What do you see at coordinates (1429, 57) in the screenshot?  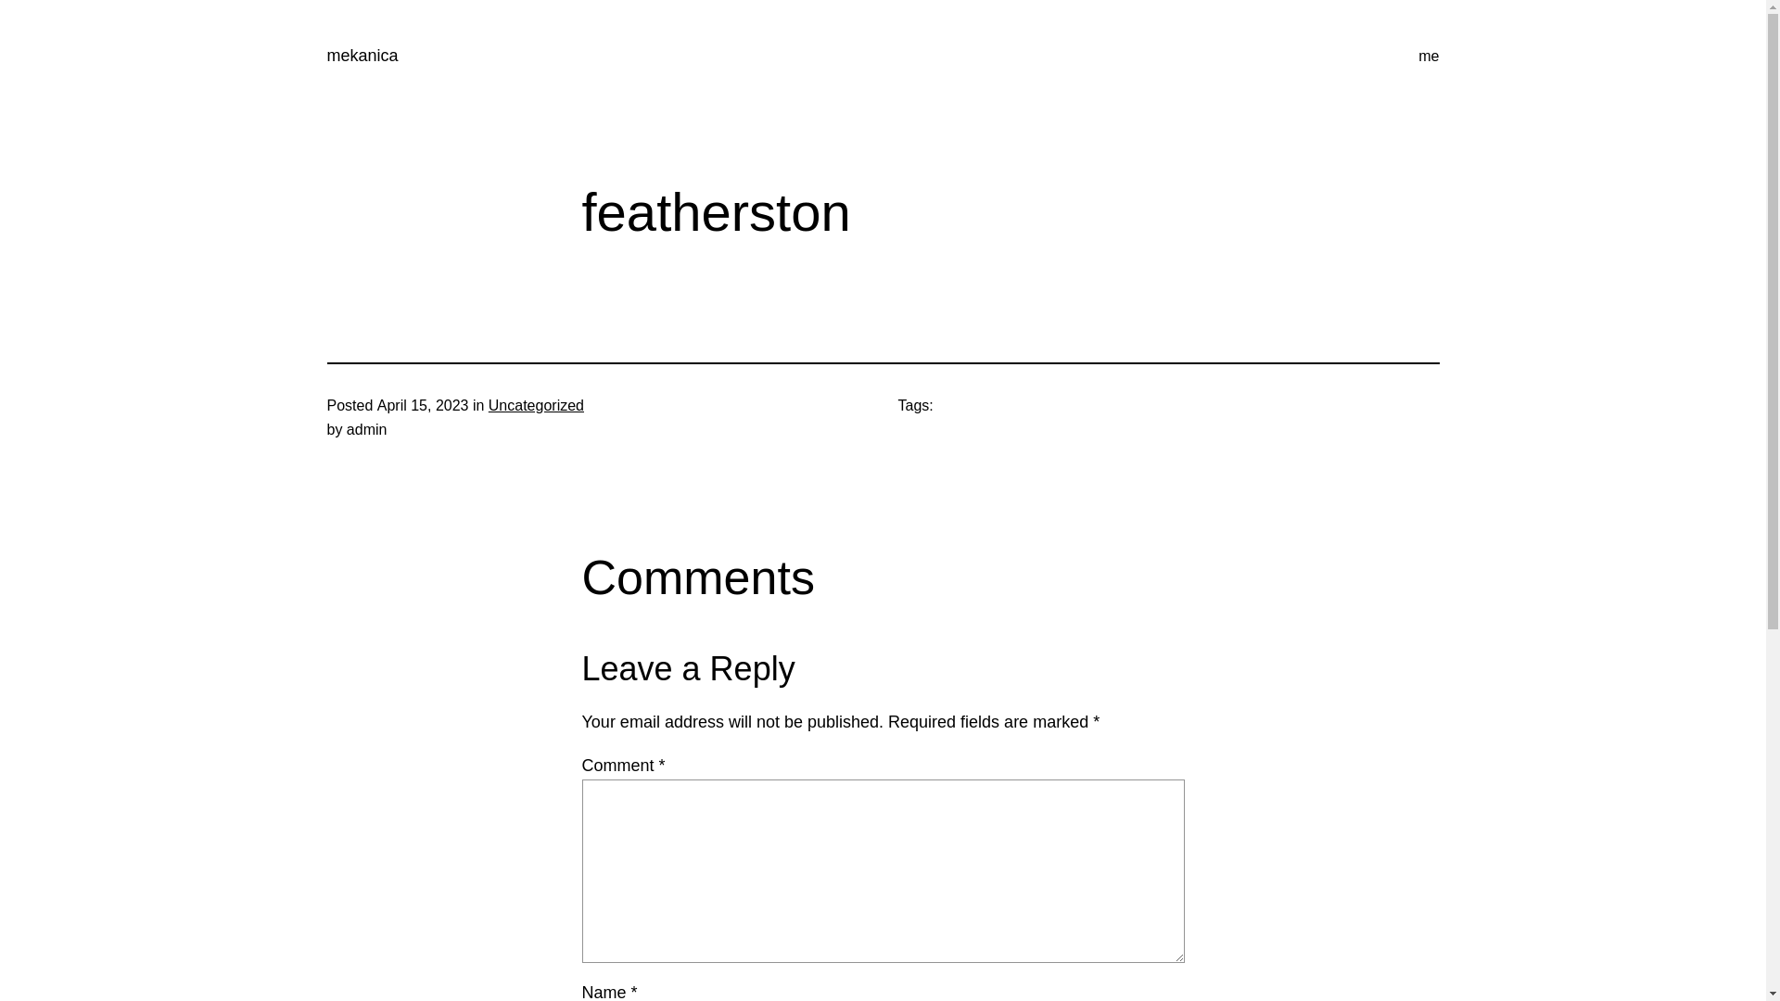 I see `me` at bounding box center [1429, 57].